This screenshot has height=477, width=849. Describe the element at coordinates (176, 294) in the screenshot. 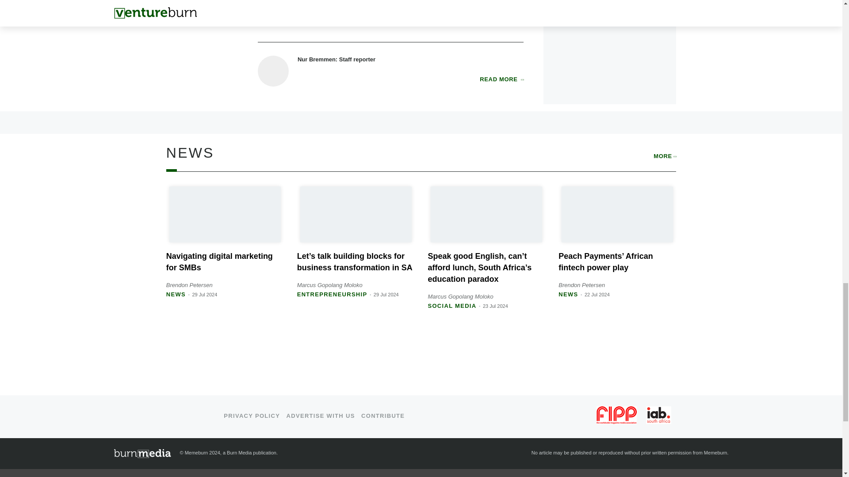

I see `NEWS` at that location.